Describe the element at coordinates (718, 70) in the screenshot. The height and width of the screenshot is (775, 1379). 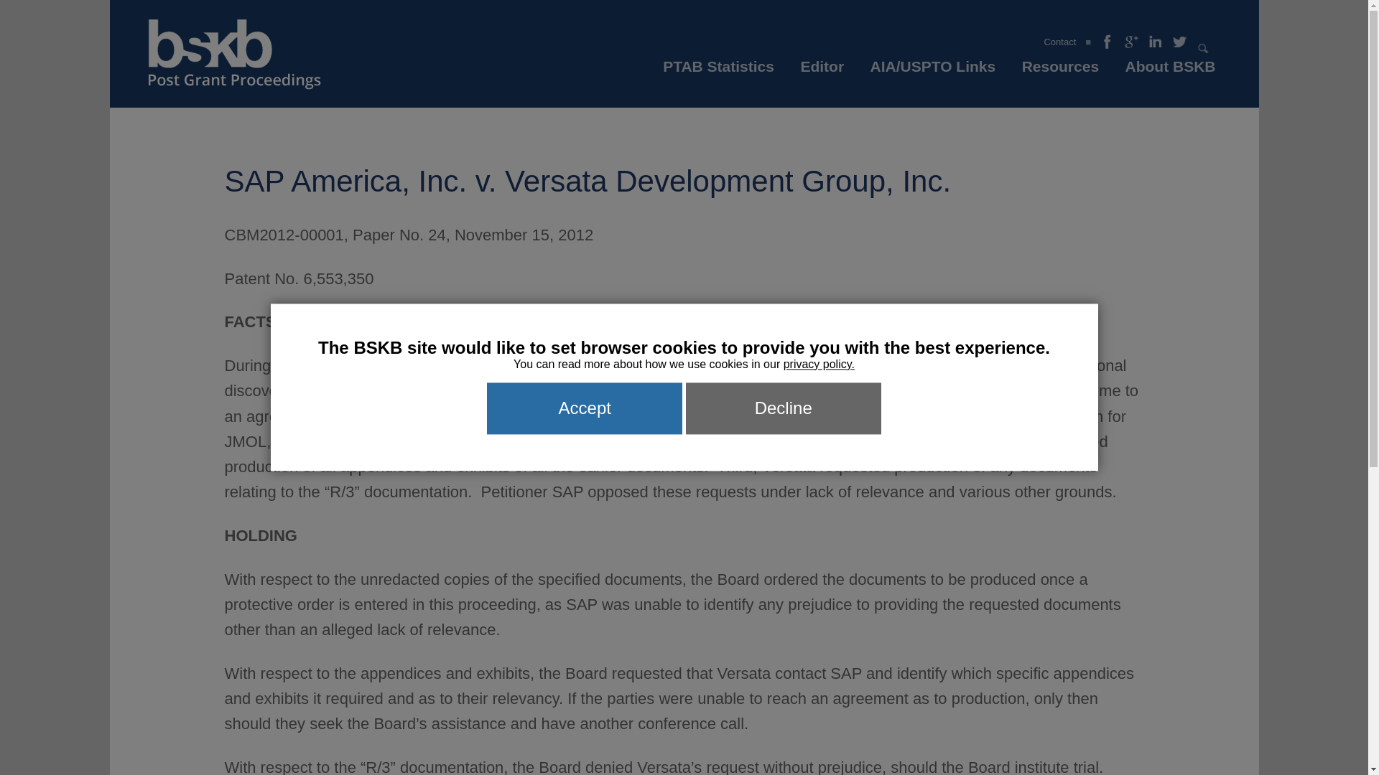
I see `PTAB Statistics` at that location.